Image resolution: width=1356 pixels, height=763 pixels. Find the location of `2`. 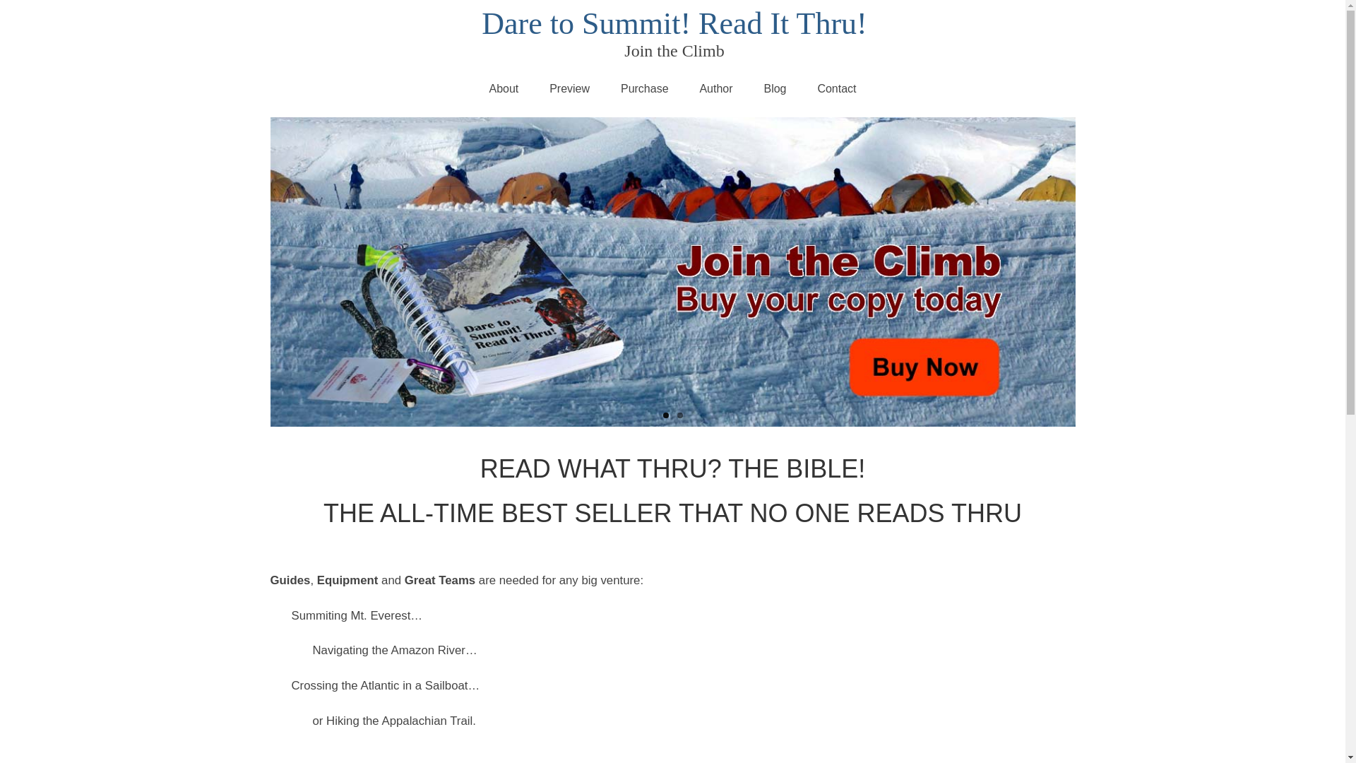

2 is located at coordinates (679, 415).